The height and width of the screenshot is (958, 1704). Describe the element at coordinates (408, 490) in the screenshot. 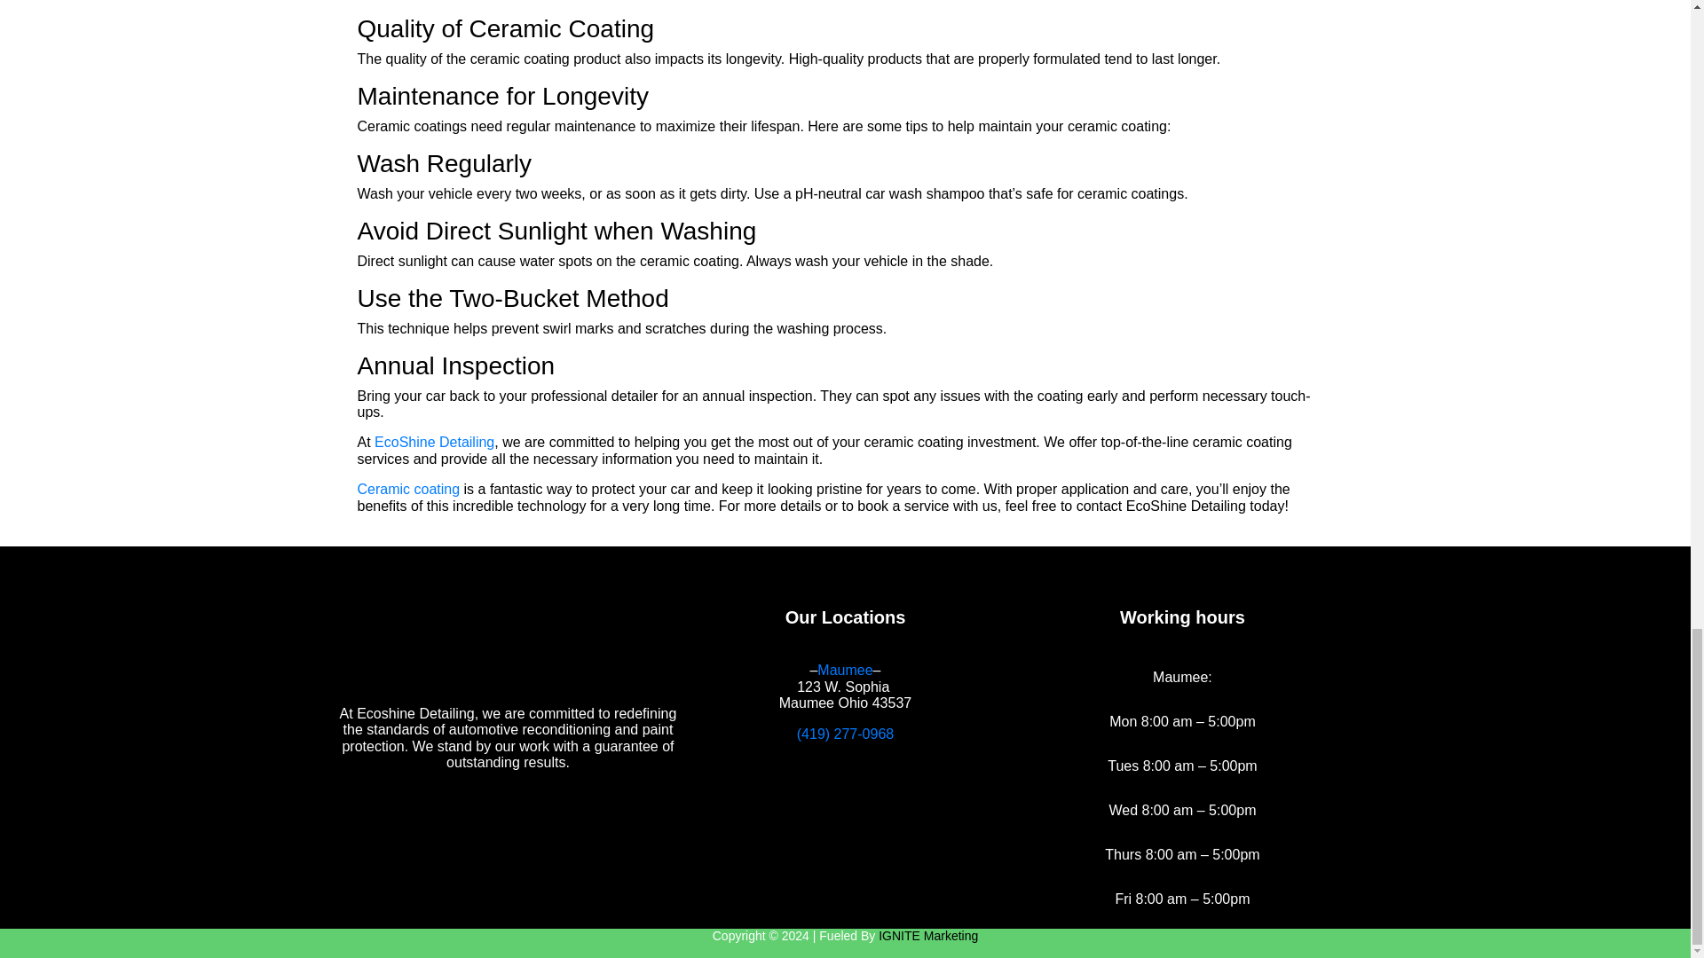

I see `Ceramic coating` at that location.